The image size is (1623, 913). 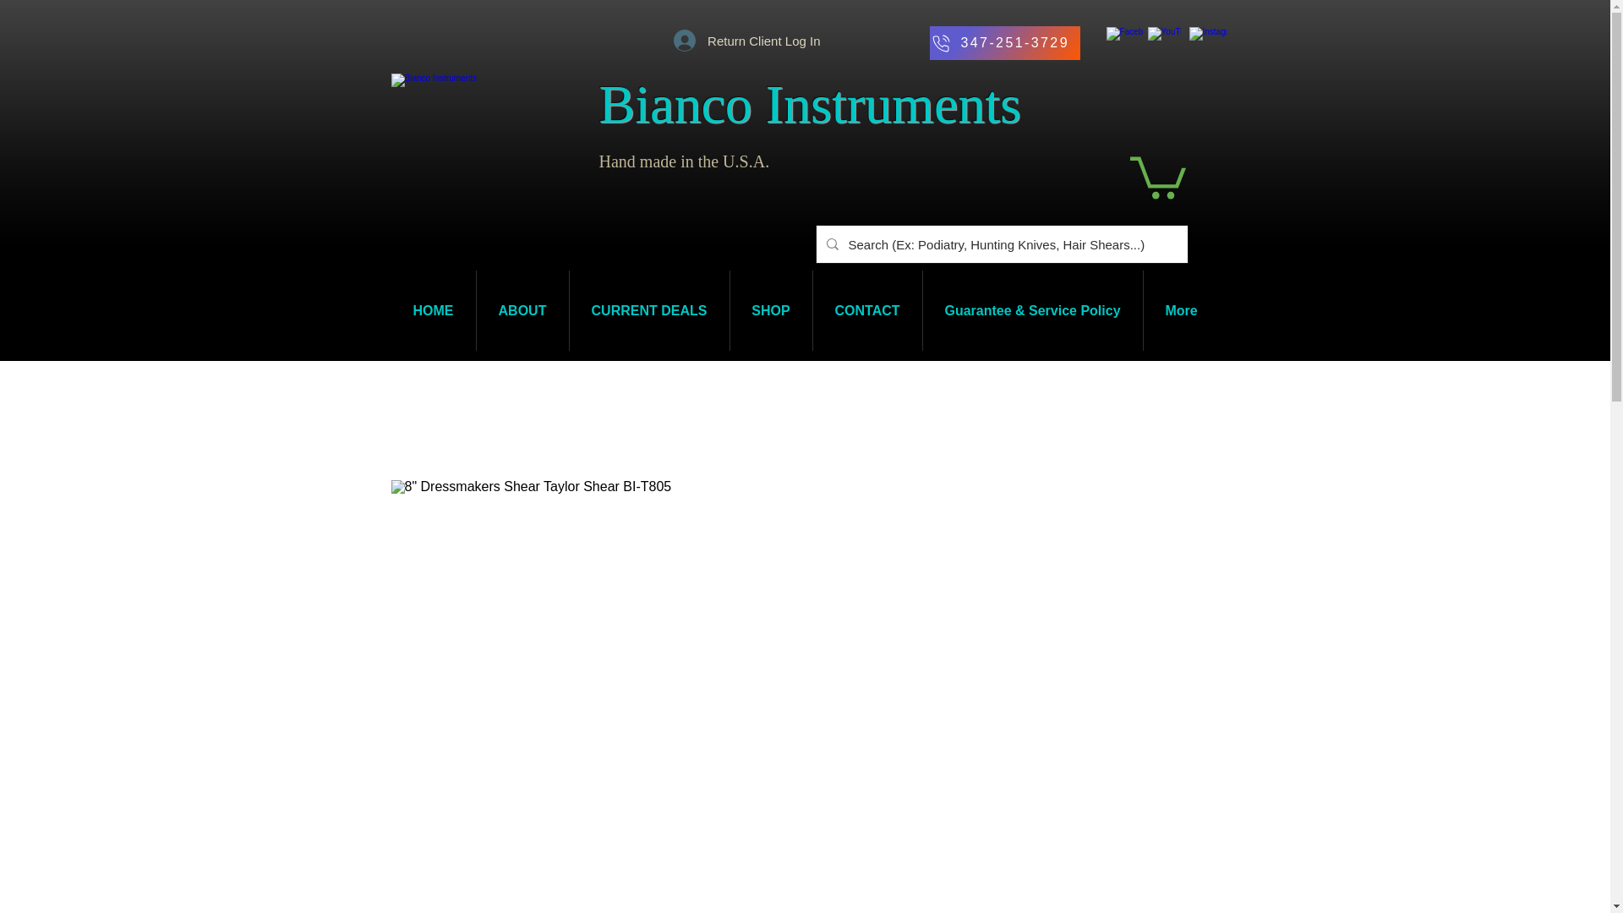 I want to click on CURRENT DEALS, so click(x=649, y=309).